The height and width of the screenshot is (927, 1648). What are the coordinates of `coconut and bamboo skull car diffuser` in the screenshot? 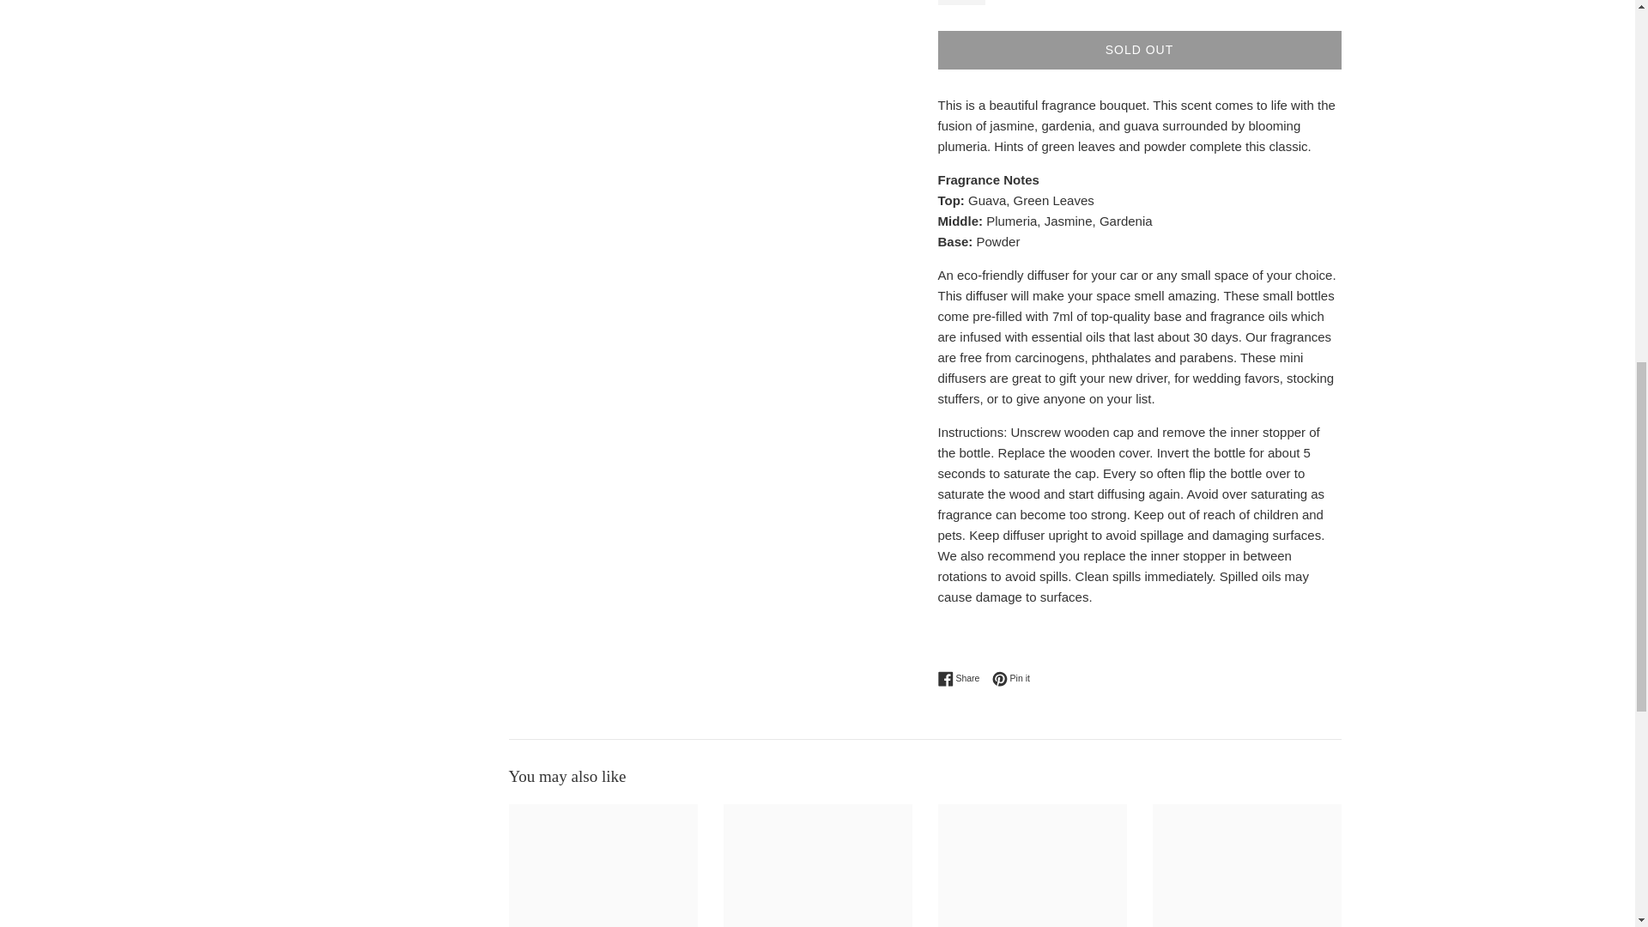 It's located at (1139, 50).